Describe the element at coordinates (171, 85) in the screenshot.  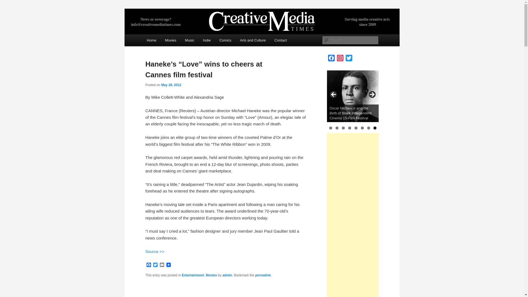
I see `May 28, 2012` at that location.